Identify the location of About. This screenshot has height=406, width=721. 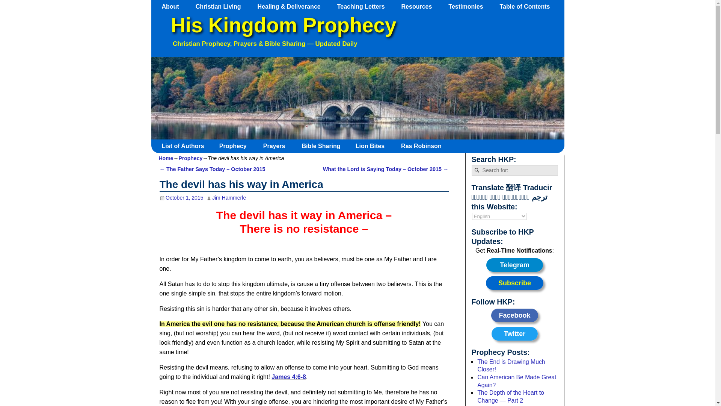
(174, 6).